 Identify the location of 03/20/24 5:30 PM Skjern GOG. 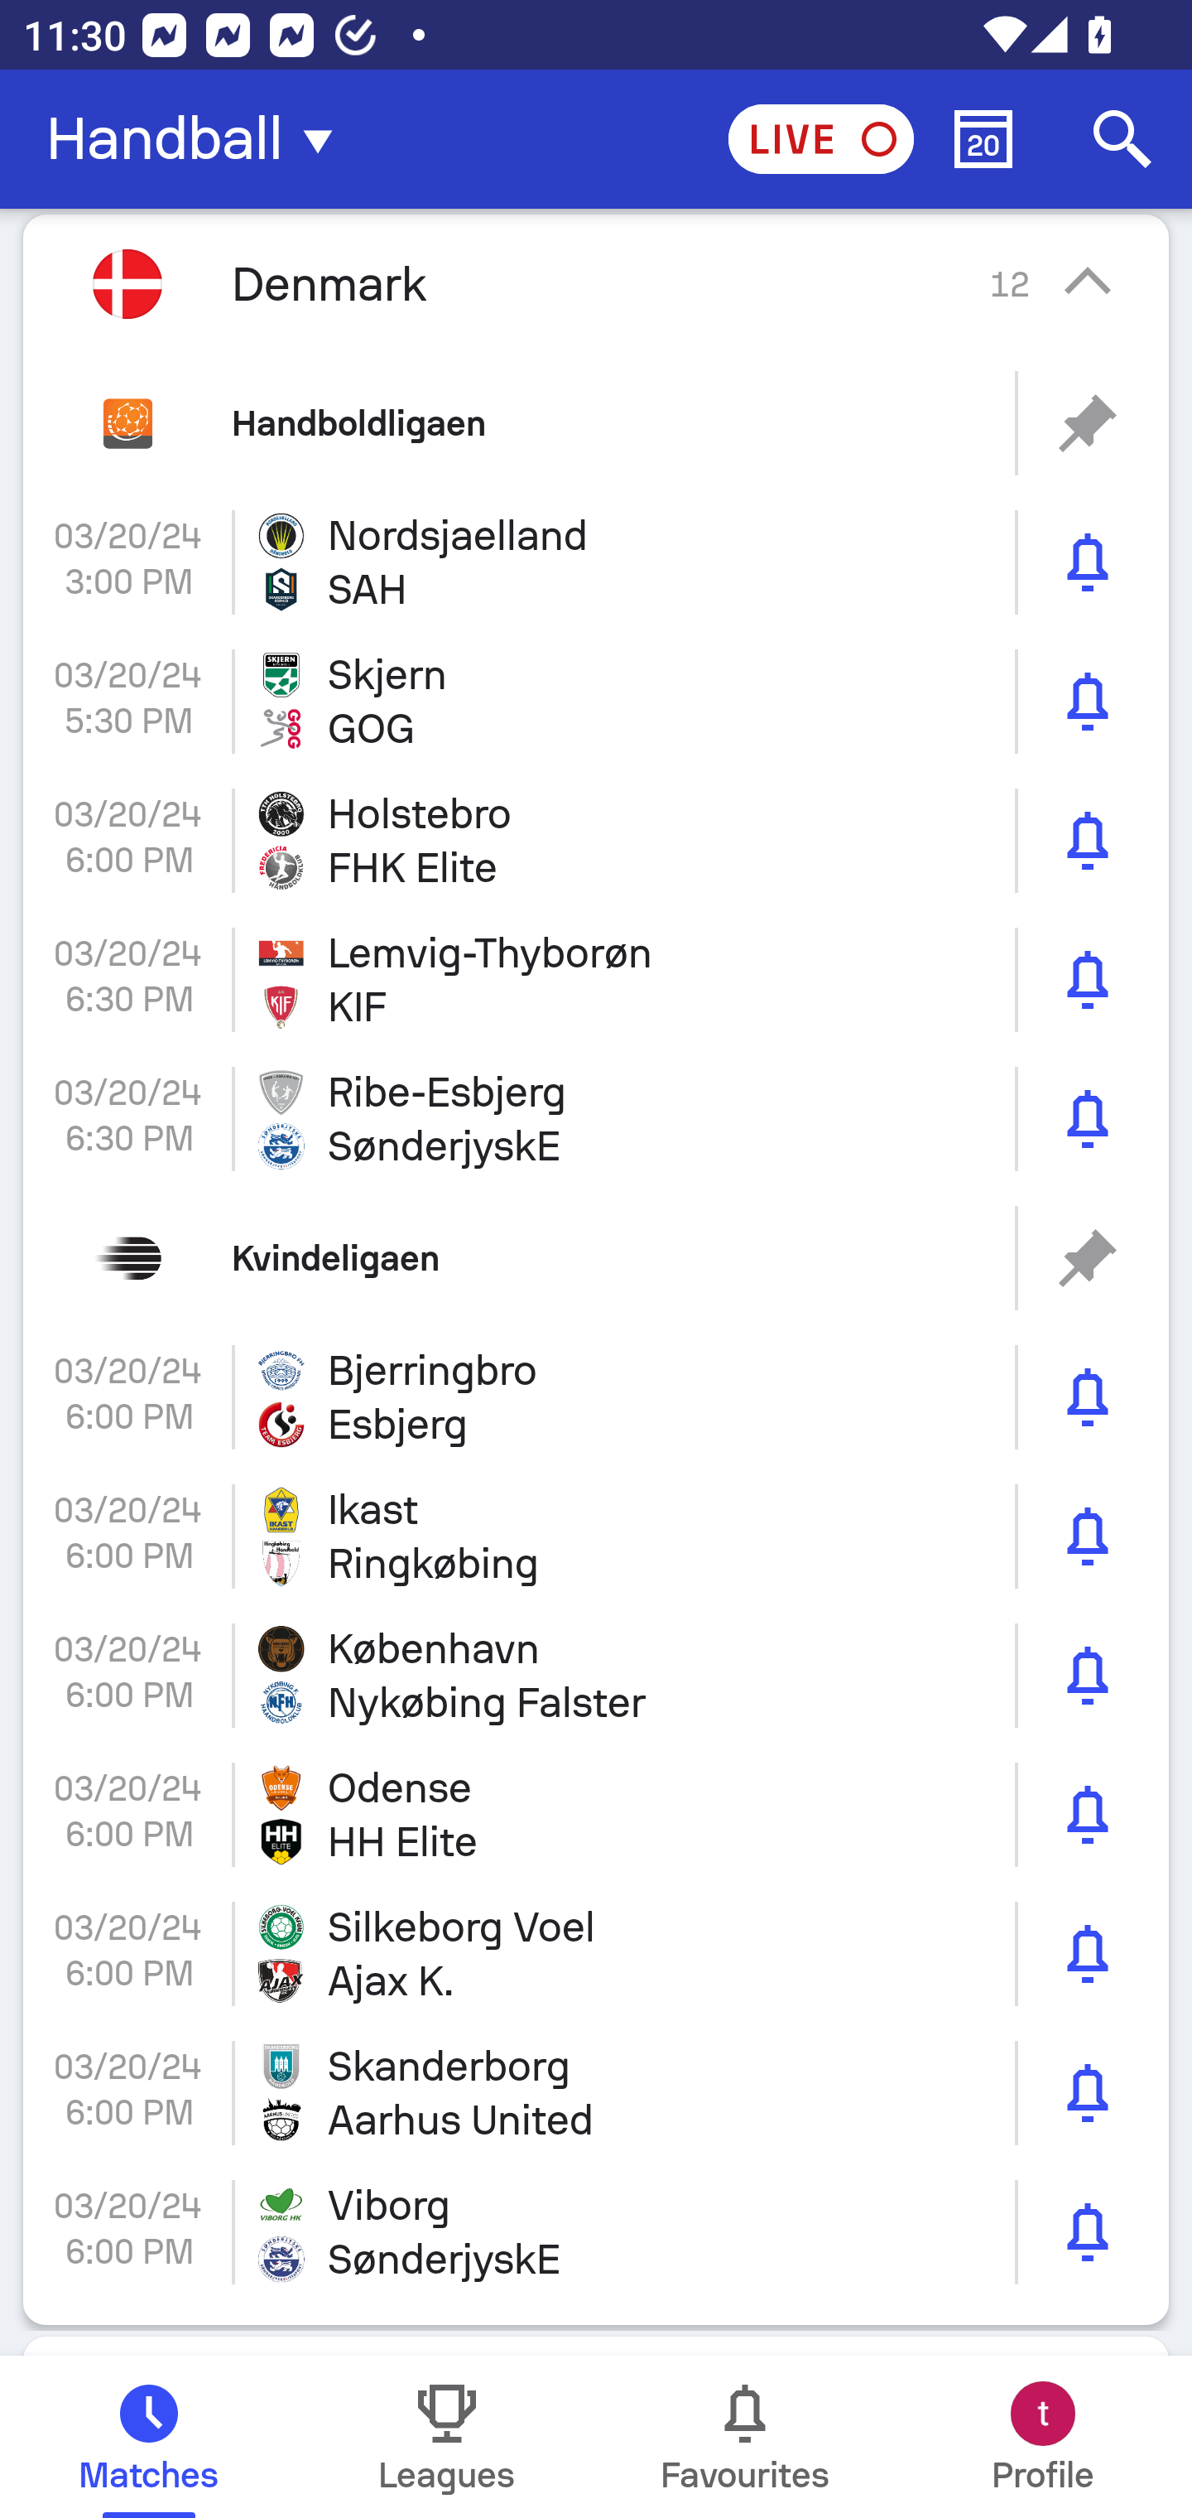
(596, 701).